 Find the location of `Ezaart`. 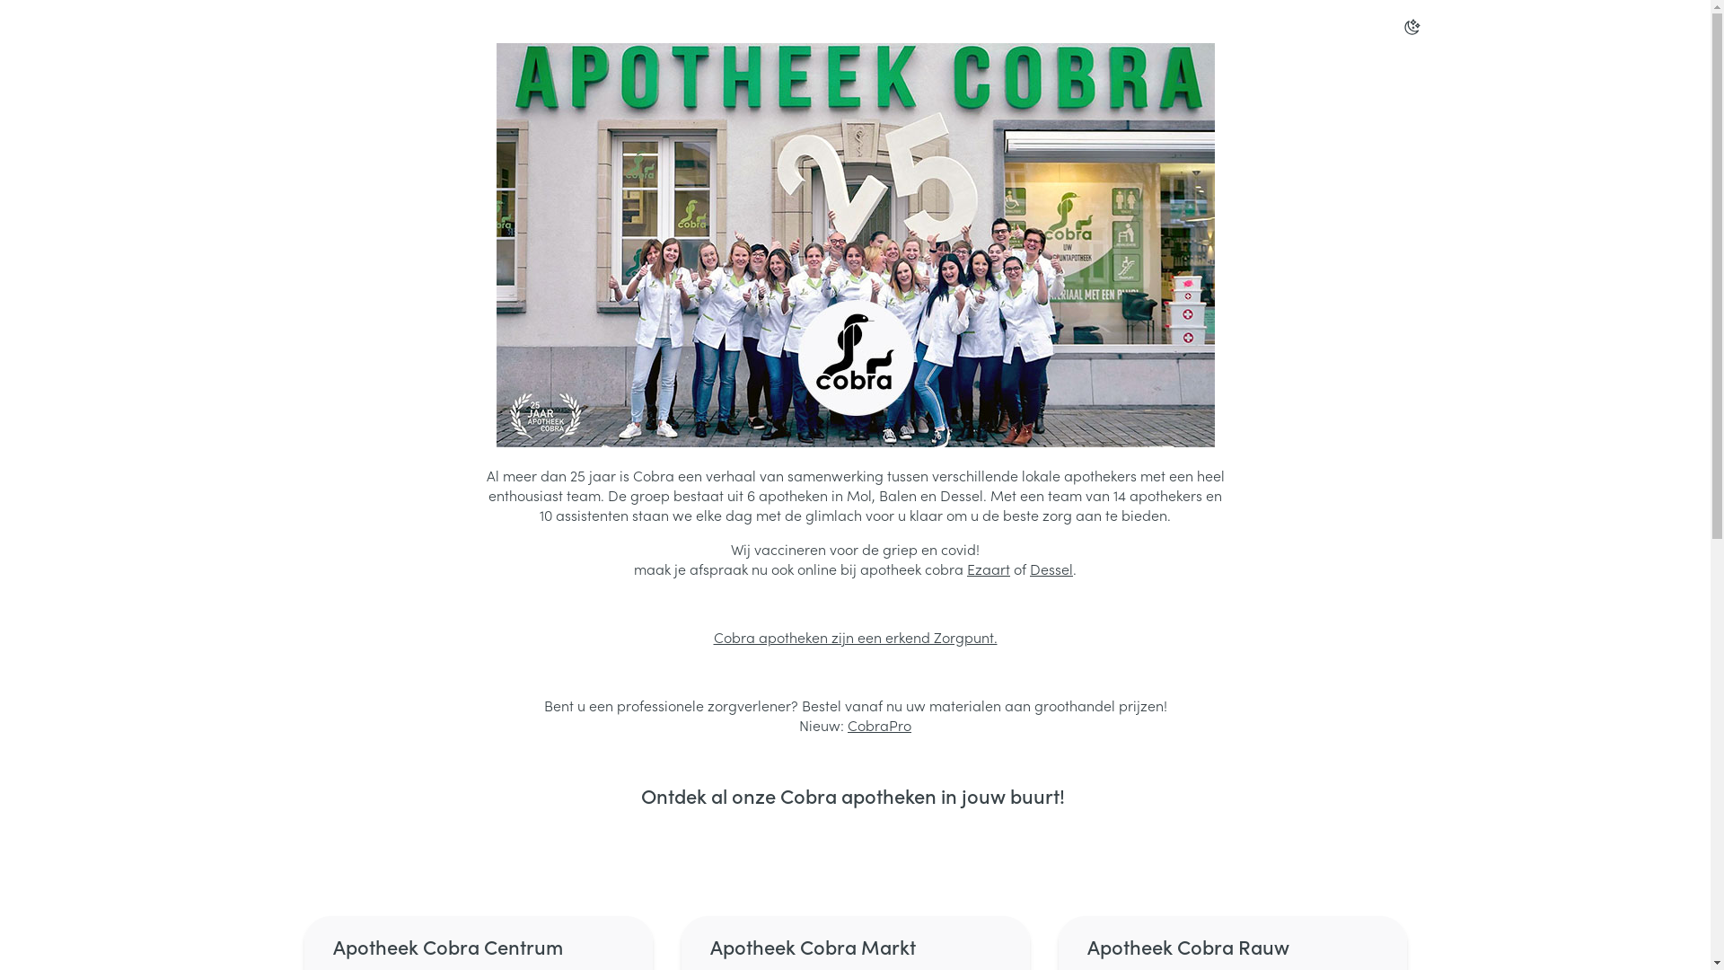

Ezaart is located at coordinates (989, 569).